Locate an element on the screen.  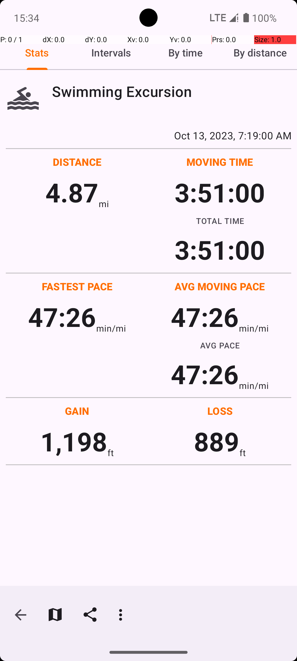
889 is located at coordinates (217, 441).